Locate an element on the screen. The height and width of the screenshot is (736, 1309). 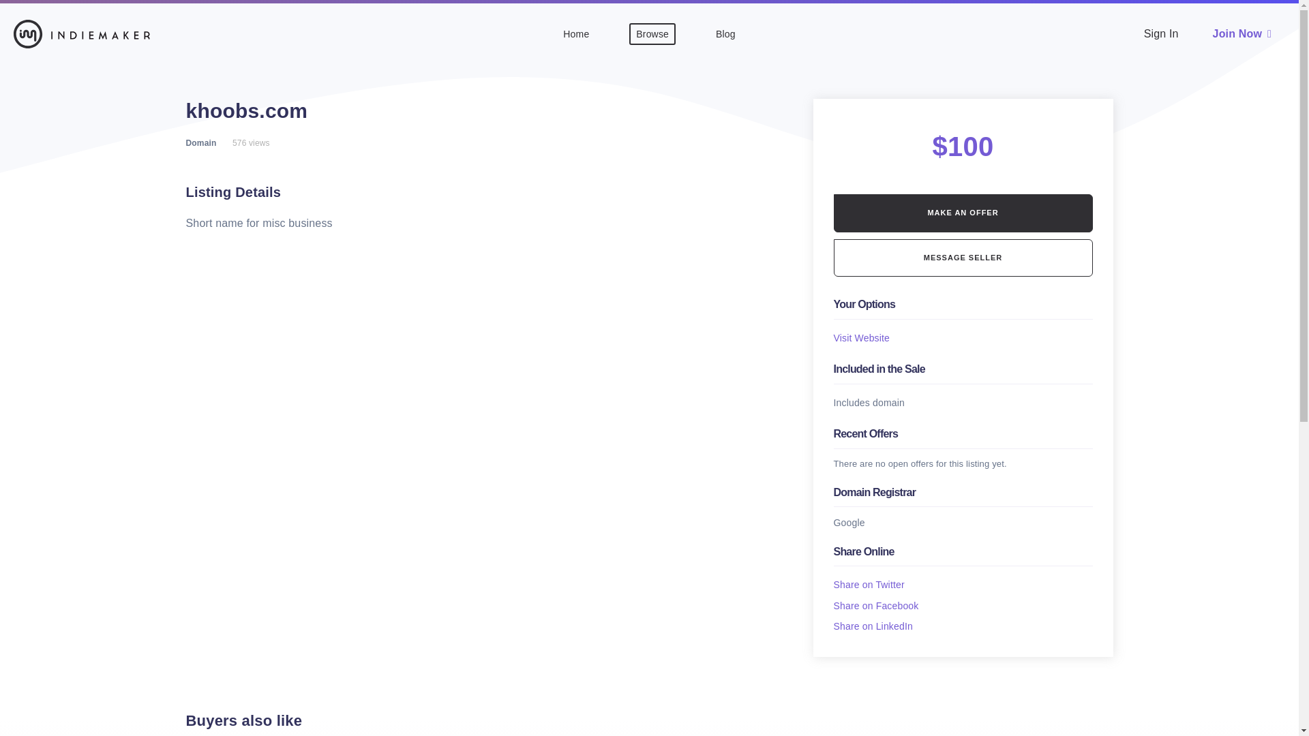
IndieMaker Blog is located at coordinates (725, 33).